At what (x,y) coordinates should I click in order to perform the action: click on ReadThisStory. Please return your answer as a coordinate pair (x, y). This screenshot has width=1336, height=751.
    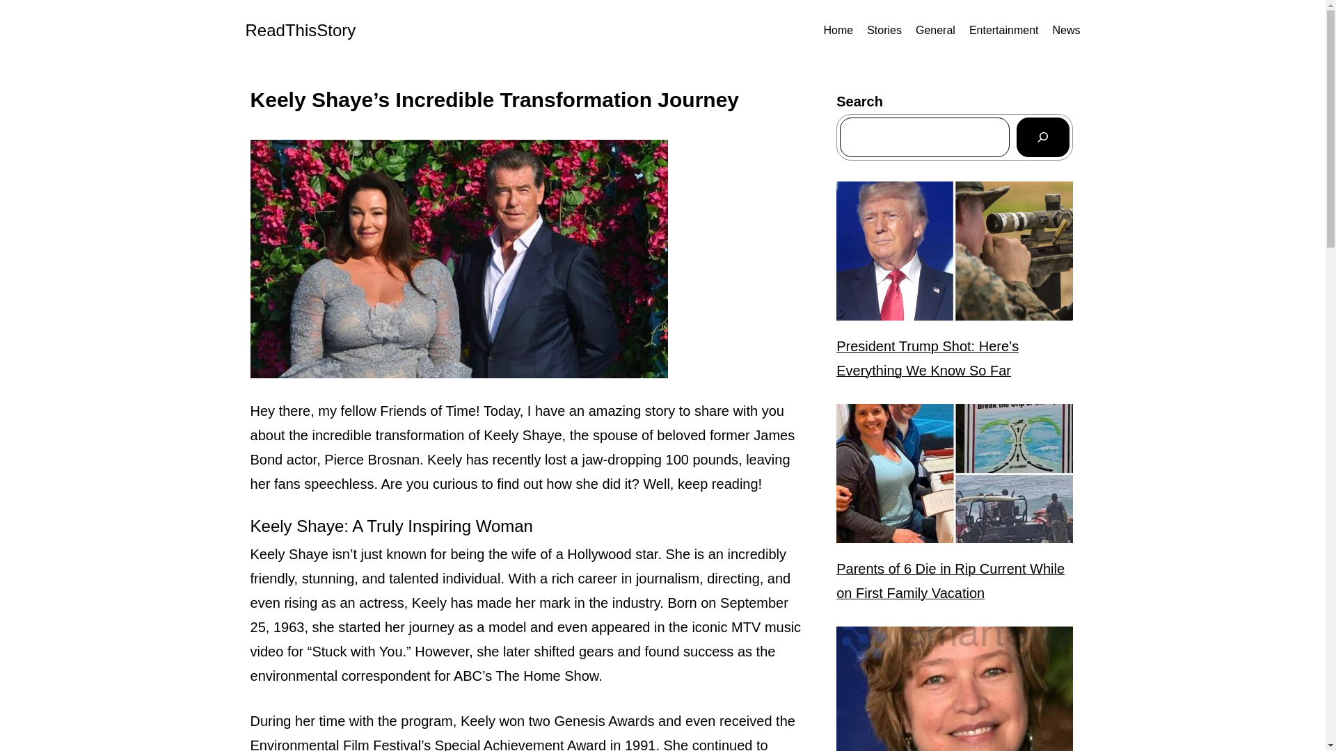
    Looking at the image, I should click on (299, 31).